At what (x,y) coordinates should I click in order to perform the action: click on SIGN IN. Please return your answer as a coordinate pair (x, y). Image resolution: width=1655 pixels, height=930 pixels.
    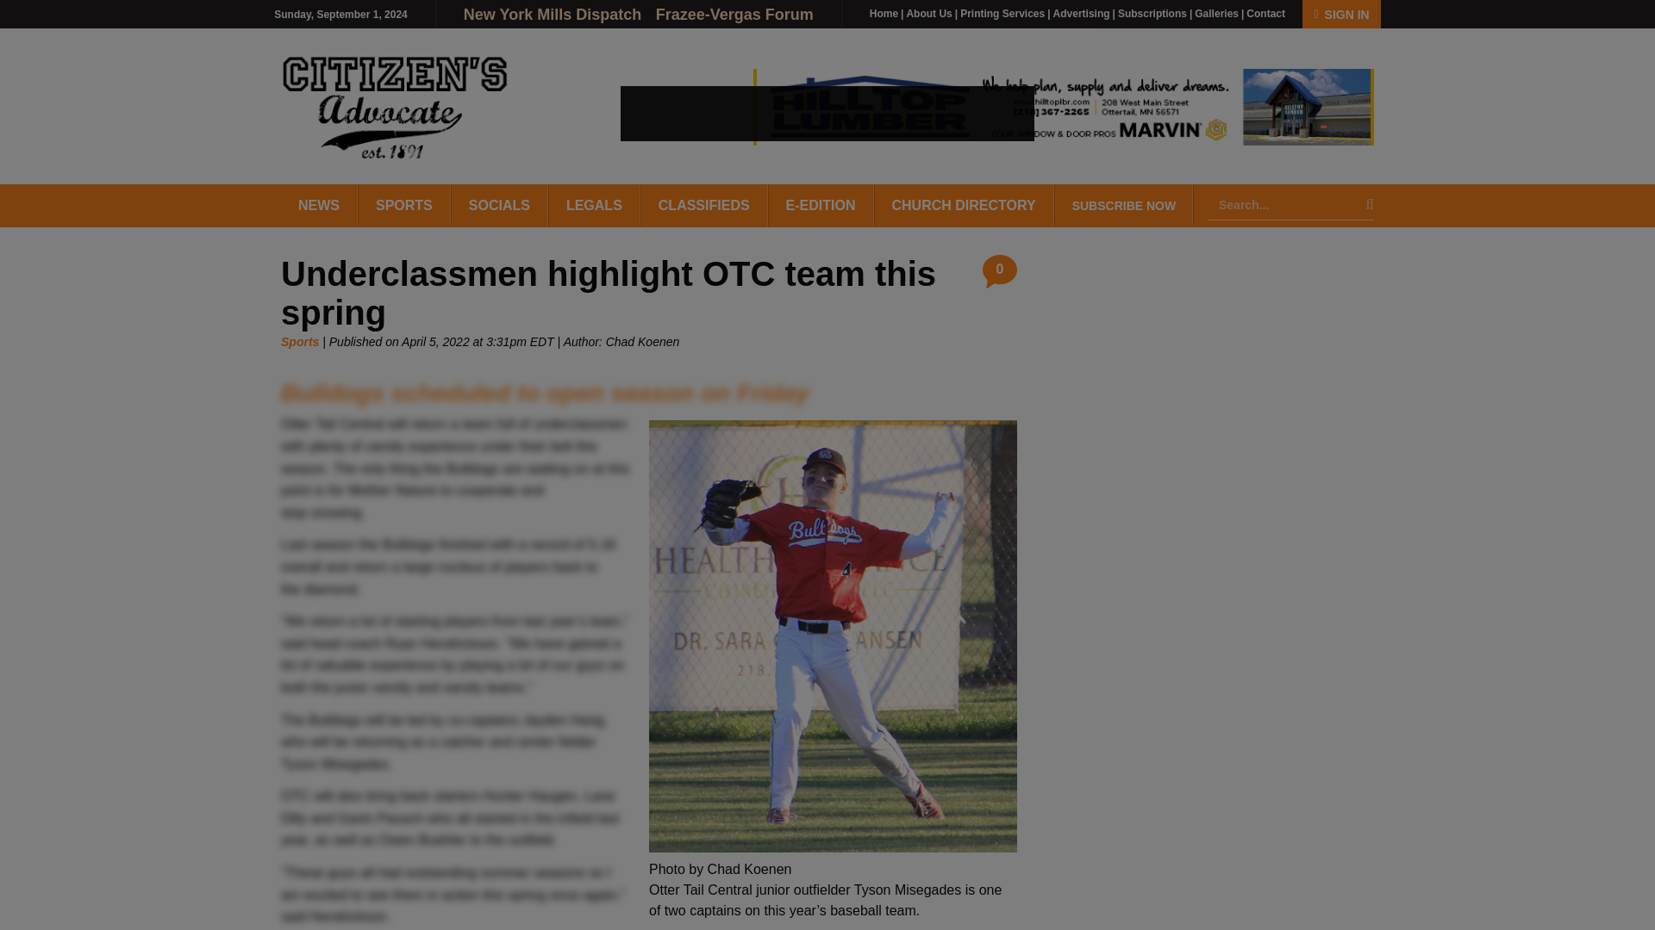
    Looking at the image, I should click on (1341, 14).